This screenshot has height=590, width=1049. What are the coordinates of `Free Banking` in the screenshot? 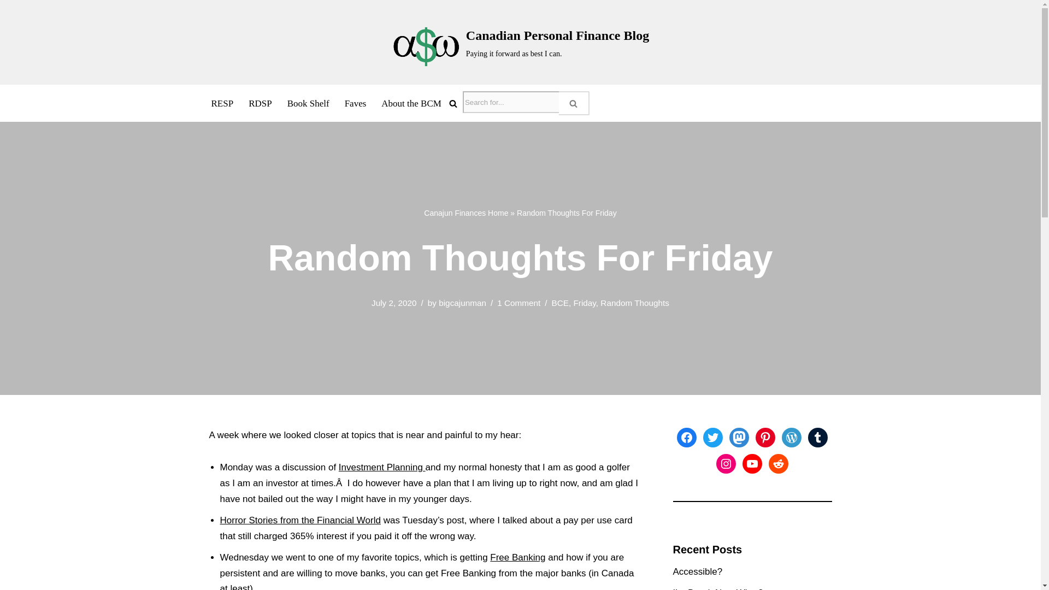 It's located at (517, 557).